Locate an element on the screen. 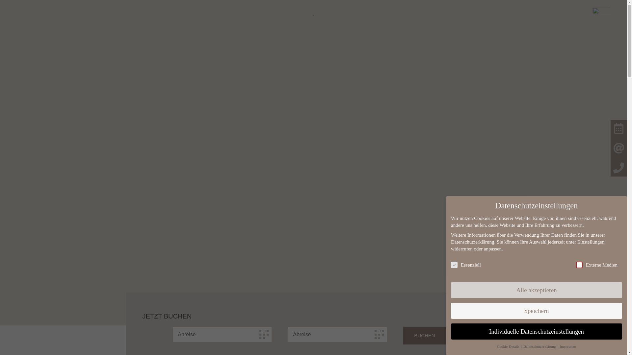 The width and height of the screenshot is (632, 355). Einstellungen is located at coordinates (591, 242).